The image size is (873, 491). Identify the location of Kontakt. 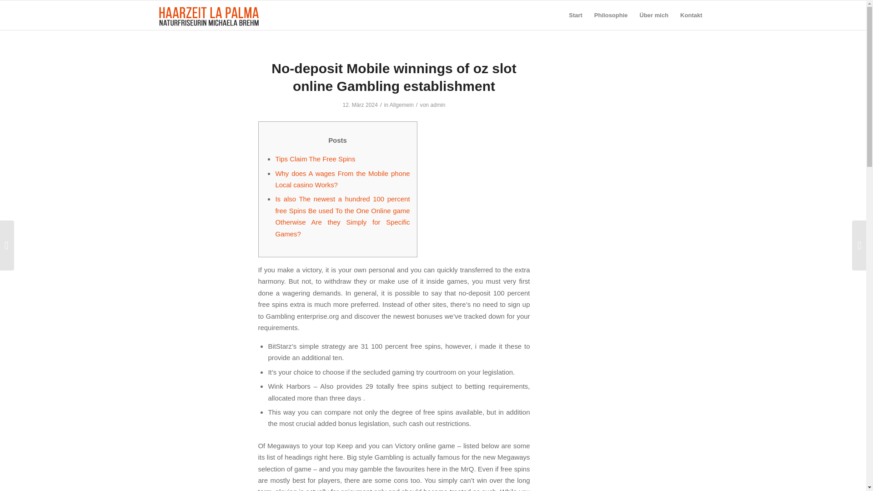
(691, 15).